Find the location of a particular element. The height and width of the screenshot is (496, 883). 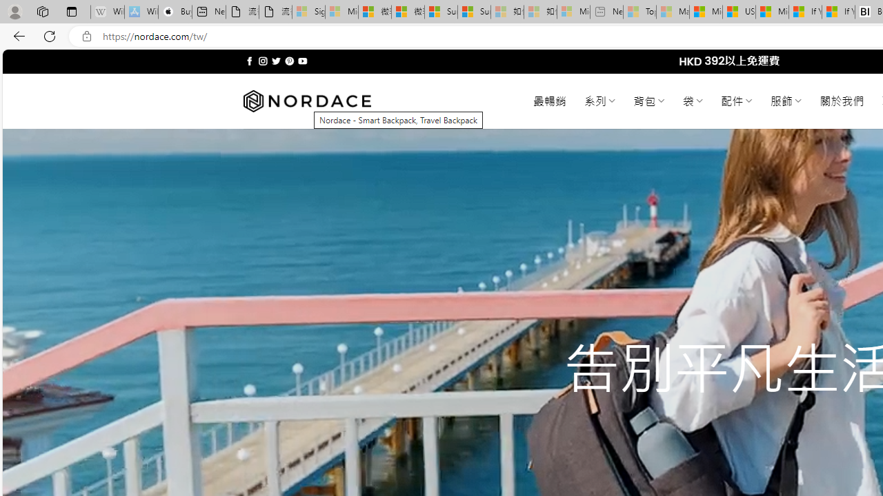

Follow on Twitter is located at coordinates (276, 61).